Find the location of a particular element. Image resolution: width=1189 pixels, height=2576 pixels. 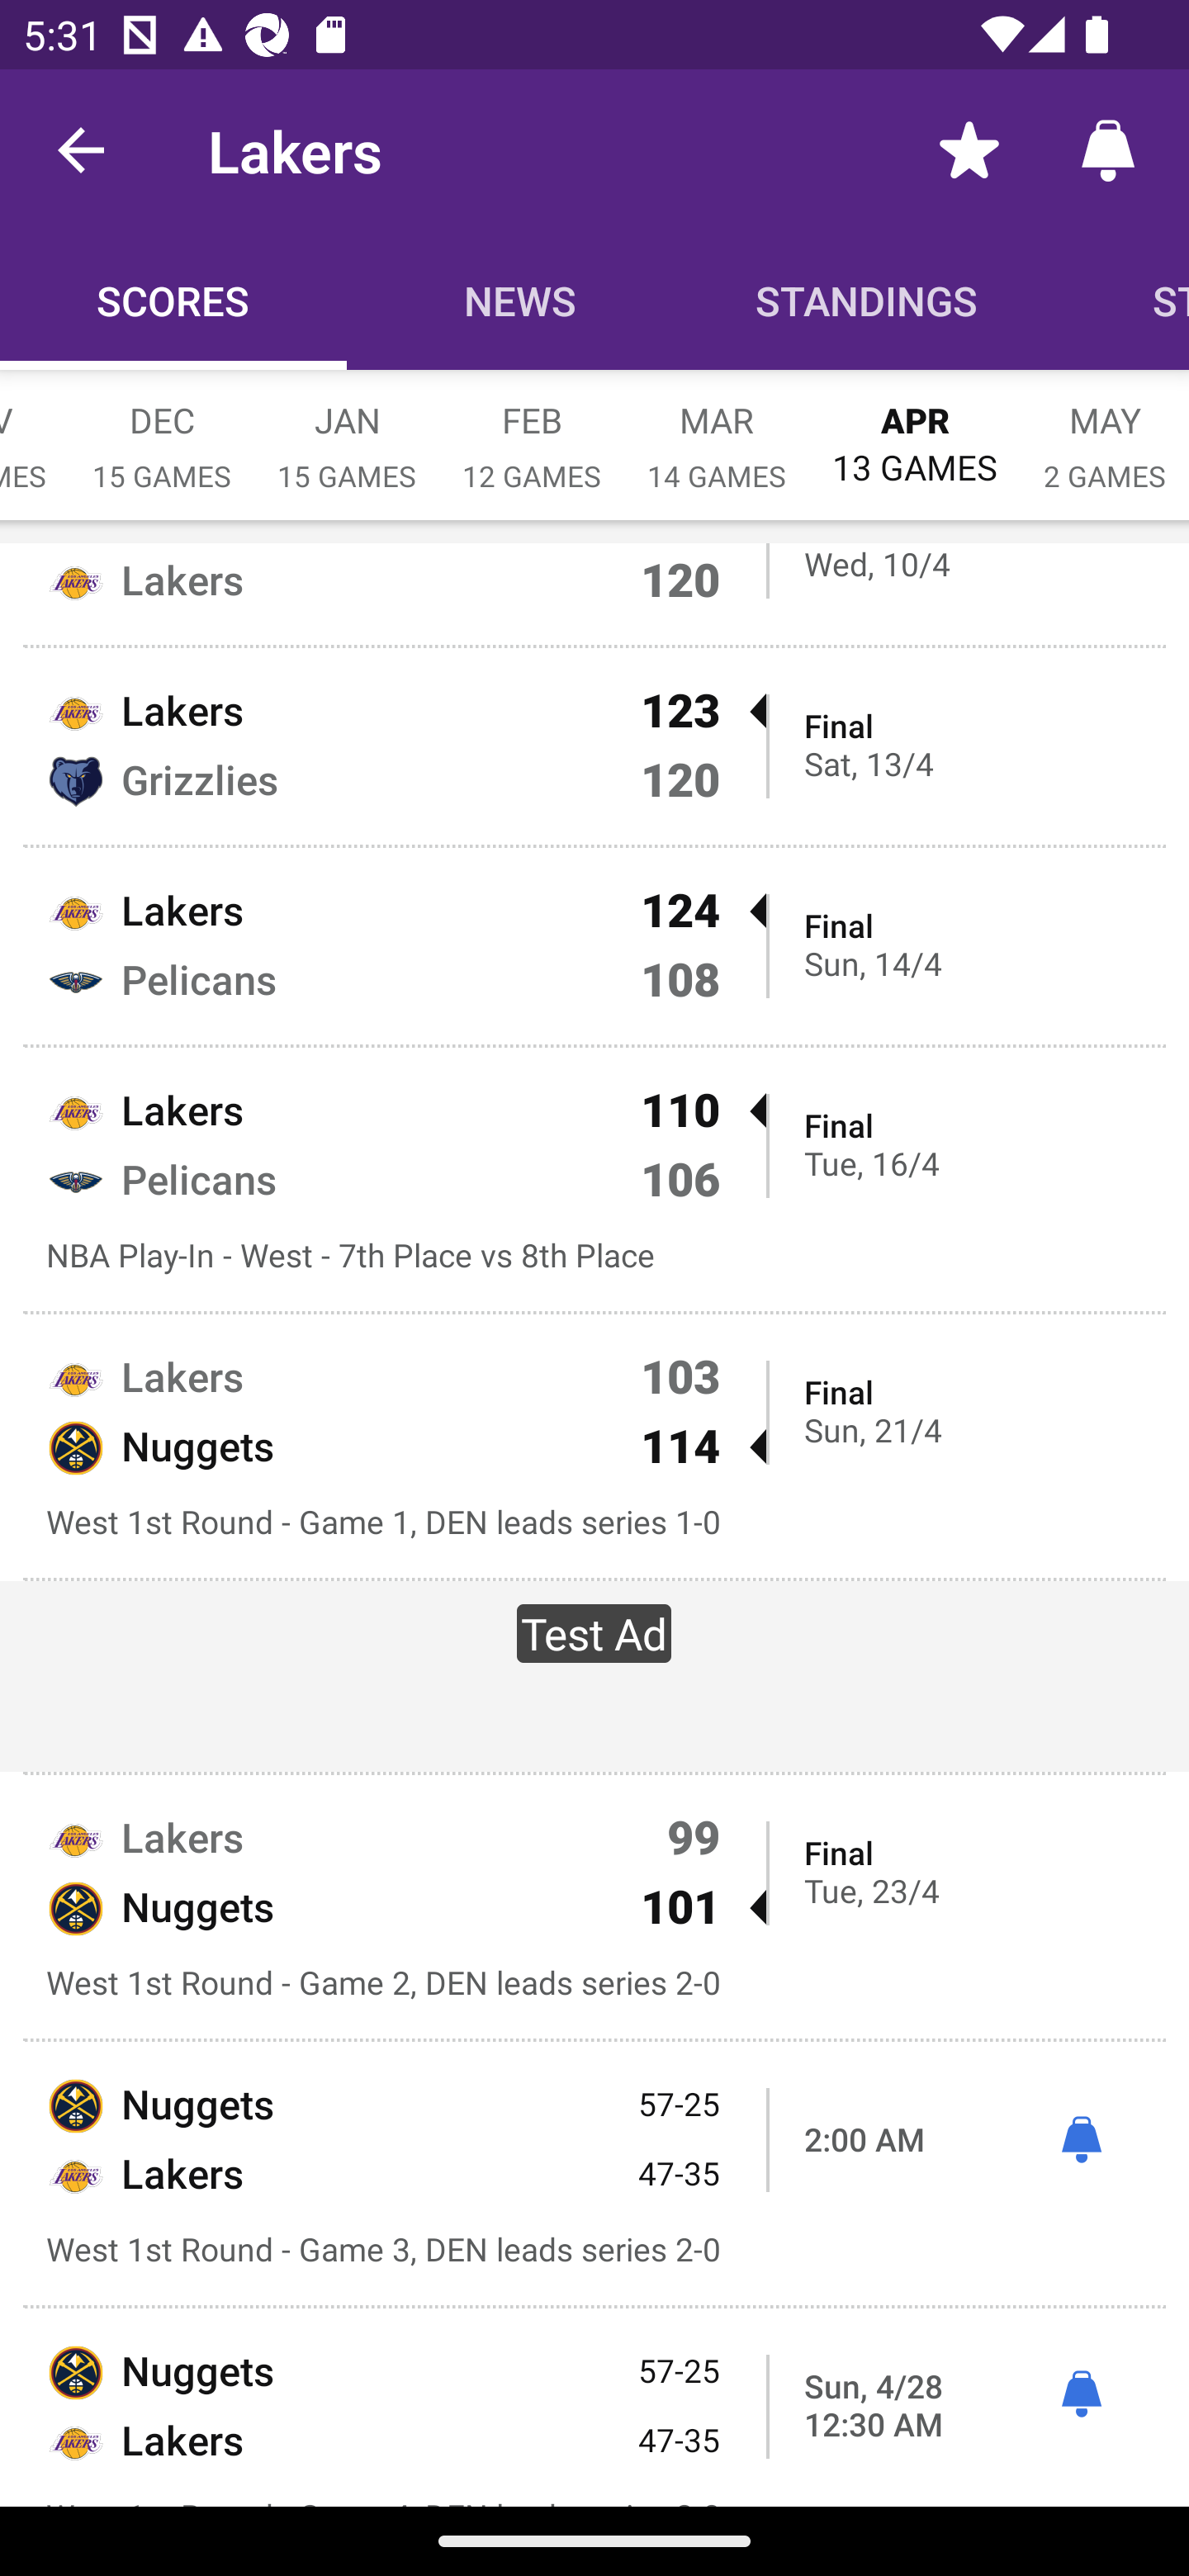

back.button is located at coordinates (81, 149).